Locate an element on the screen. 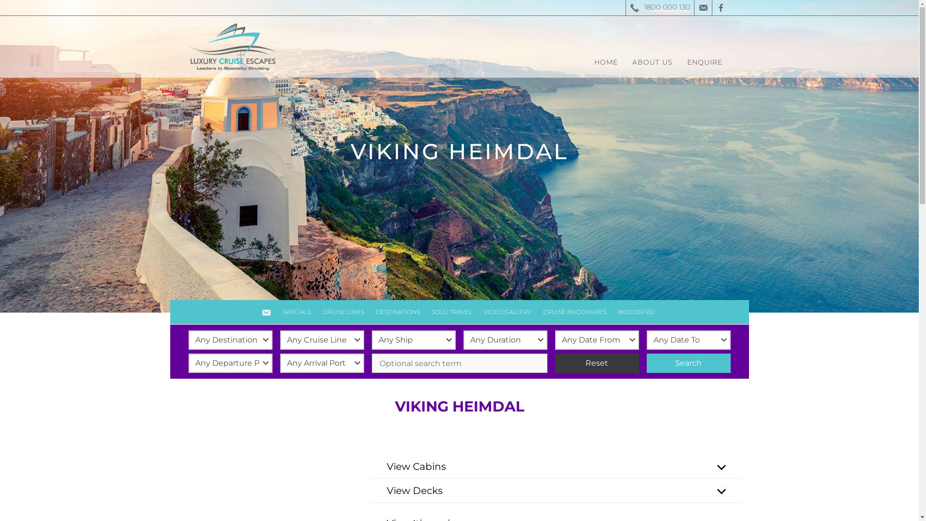 Image resolution: width=926 pixels, height=521 pixels. 1800 000 130 is located at coordinates (659, 8).